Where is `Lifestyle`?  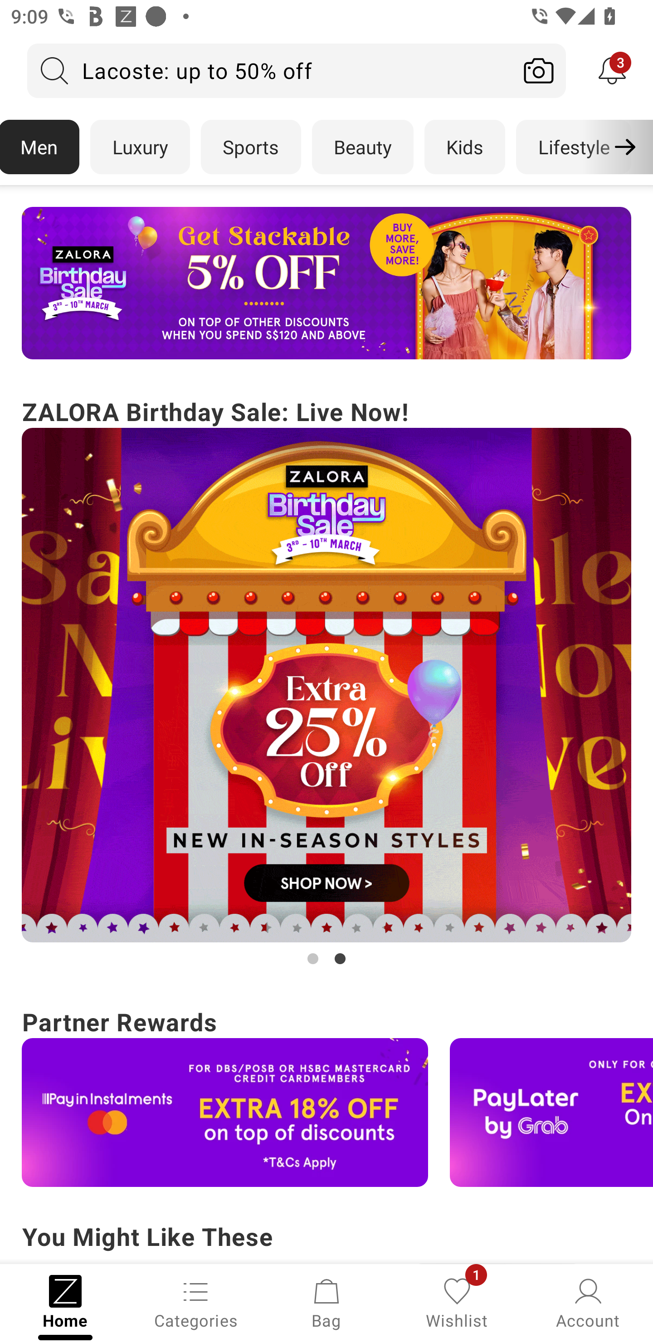
Lifestyle is located at coordinates (573, 147).